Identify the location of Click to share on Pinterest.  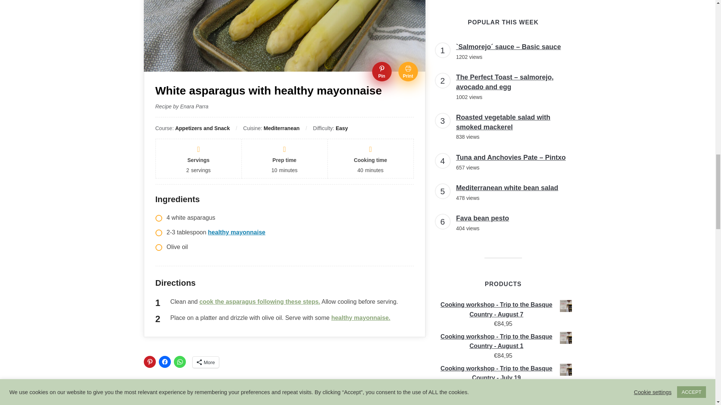
(149, 361).